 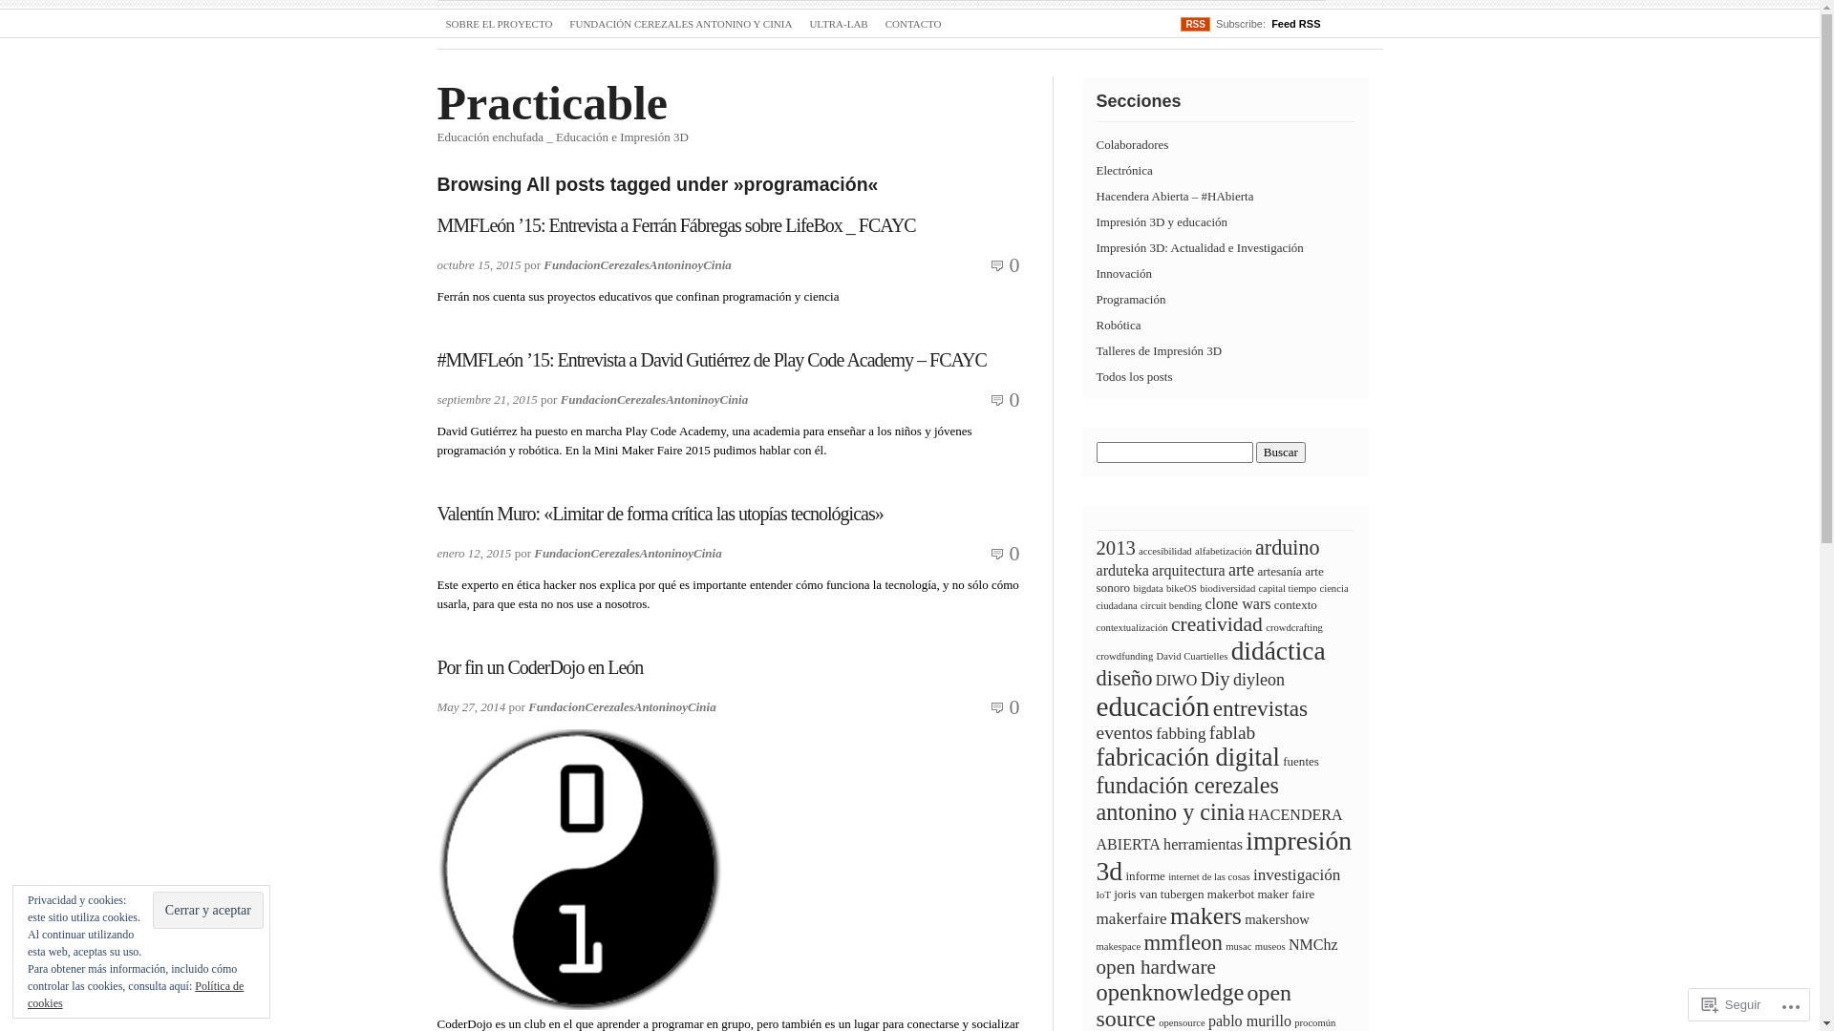 What do you see at coordinates (1014, 554) in the screenshot?
I see `0` at bounding box center [1014, 554].